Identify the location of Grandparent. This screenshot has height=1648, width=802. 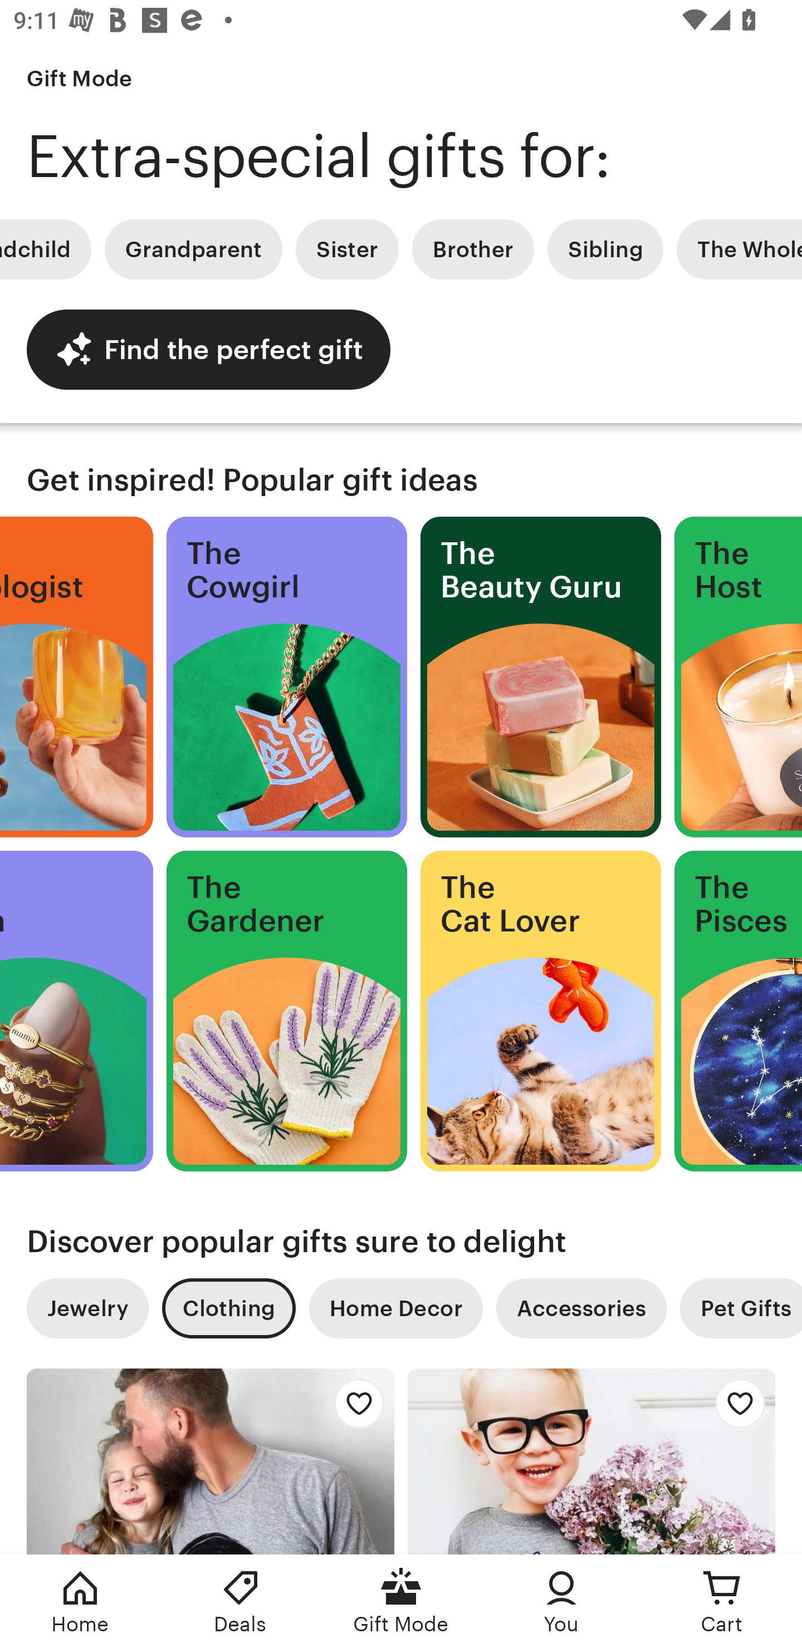
(193, 249).